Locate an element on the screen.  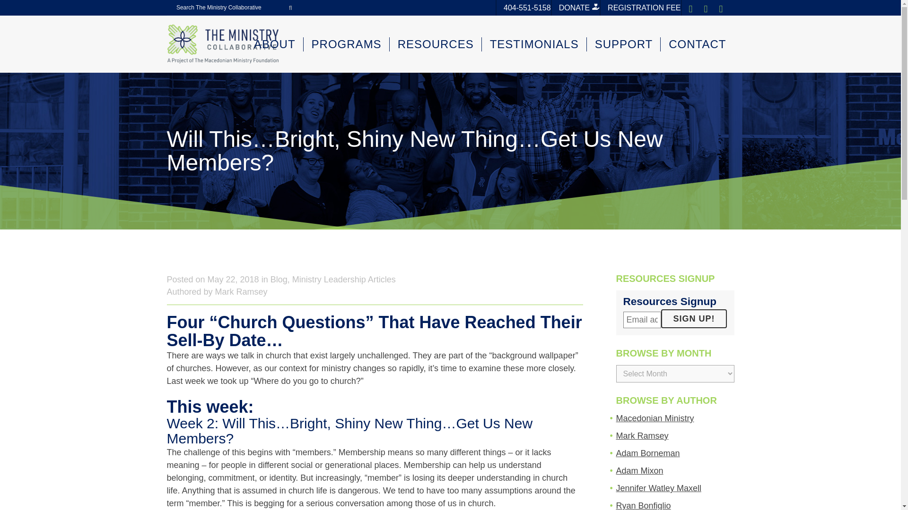
Posts by Macedonian Ministry is located at coordinates (655, 418).